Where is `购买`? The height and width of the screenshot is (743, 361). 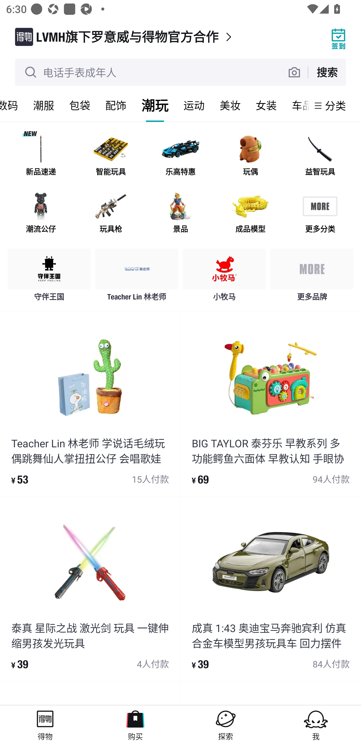 购买 is located at coordinates (135, 724).